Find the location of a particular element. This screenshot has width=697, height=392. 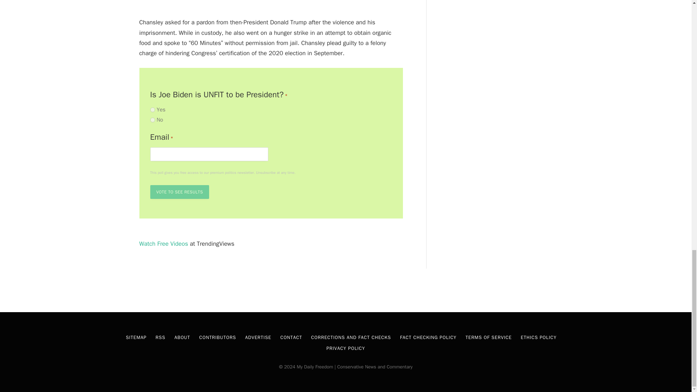

gpoll1b5b3d8f6 is located at coordinates (152, 110).